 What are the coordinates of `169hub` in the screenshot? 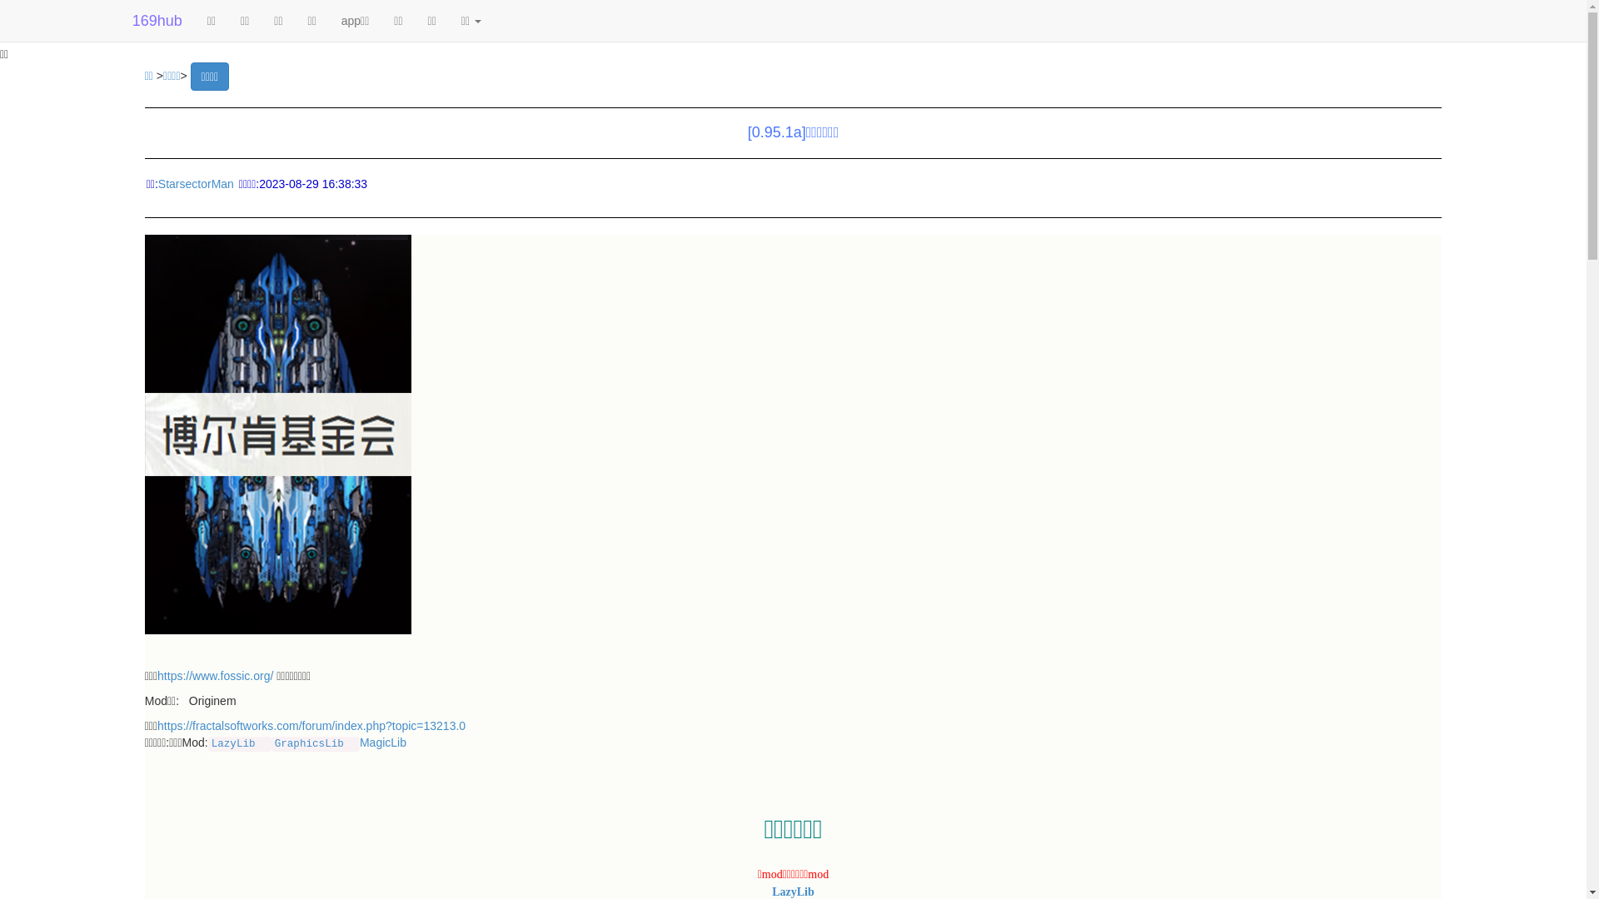 It's located at (157, 21).